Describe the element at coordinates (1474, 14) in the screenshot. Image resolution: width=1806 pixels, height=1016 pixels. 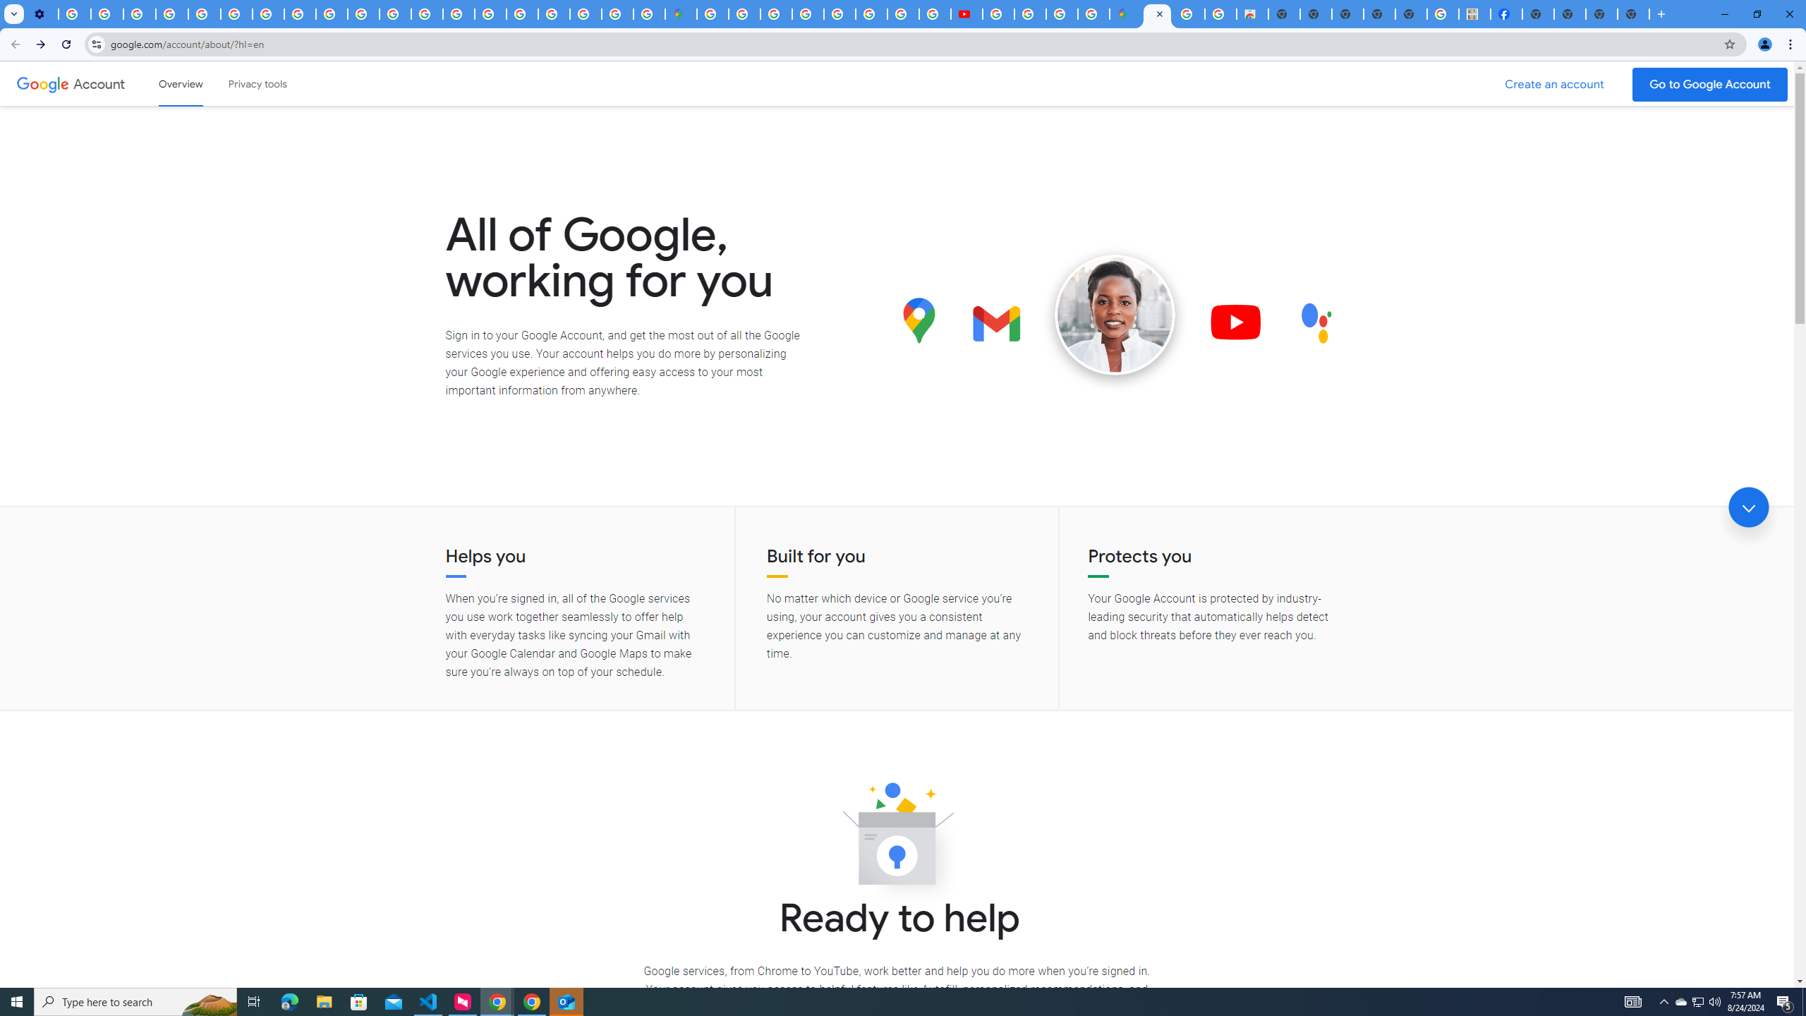
I see `MILEY CYRUS.` at that location.